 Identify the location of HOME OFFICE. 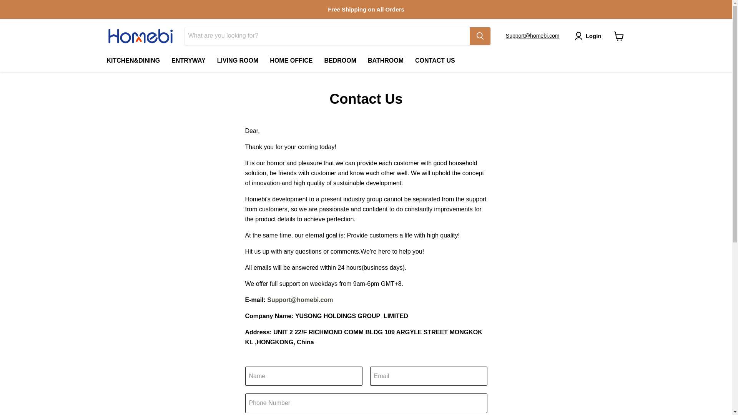
(291, 60).